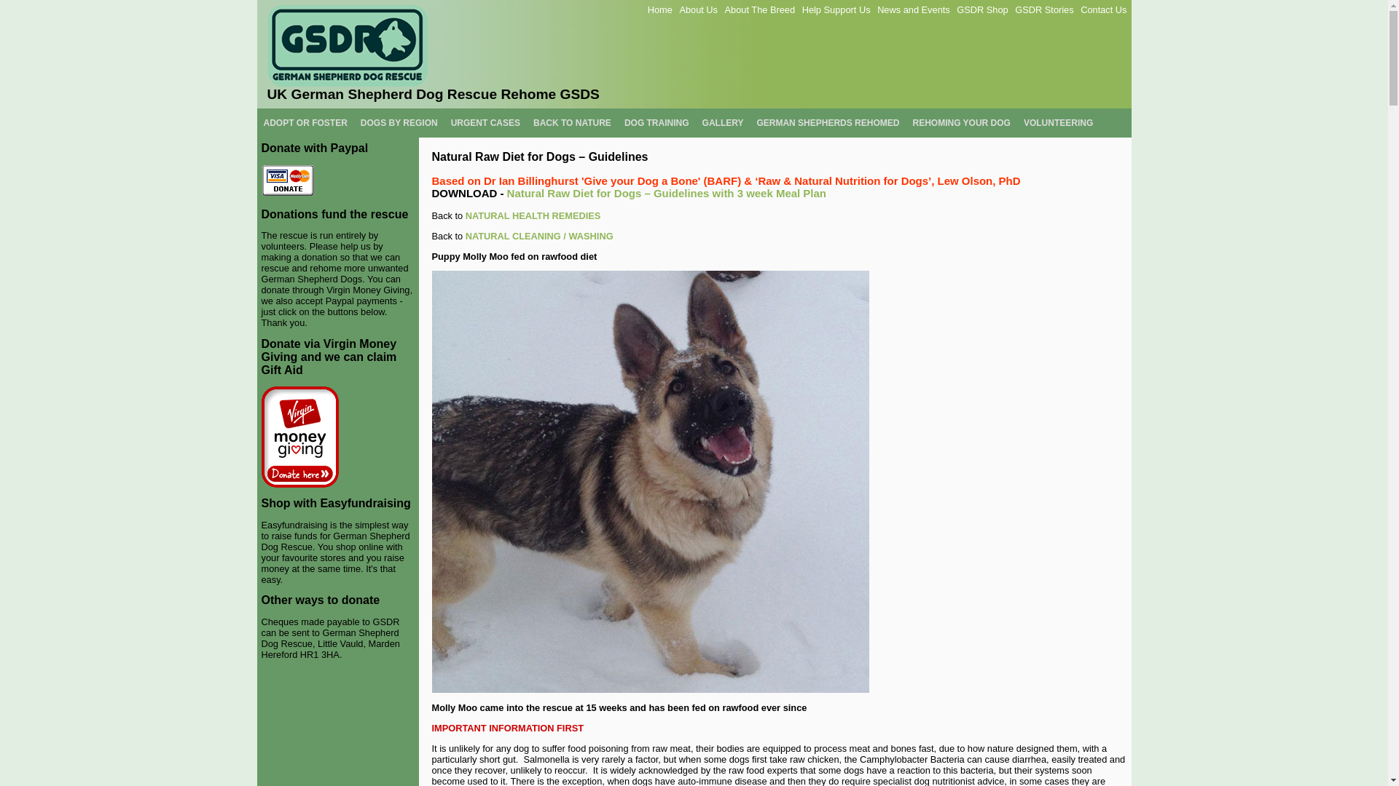 The height and width of the screenshot is (786, 1399). I want to click on GSDR Shop, so click(982, 9).